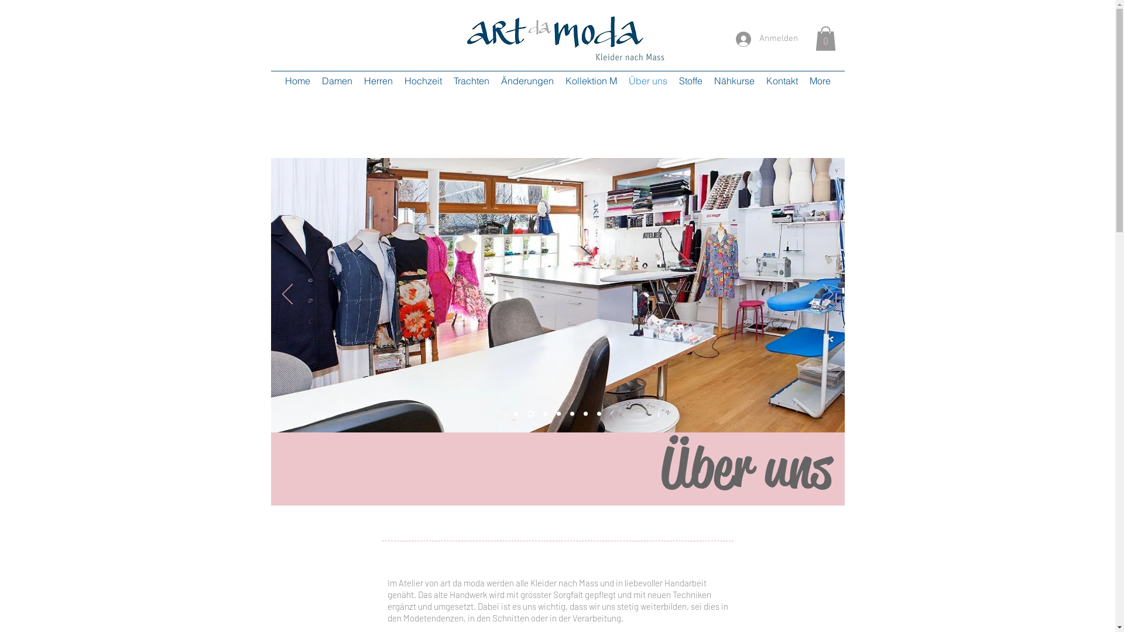  I want to click on Kollektion M, so click(591, 81).